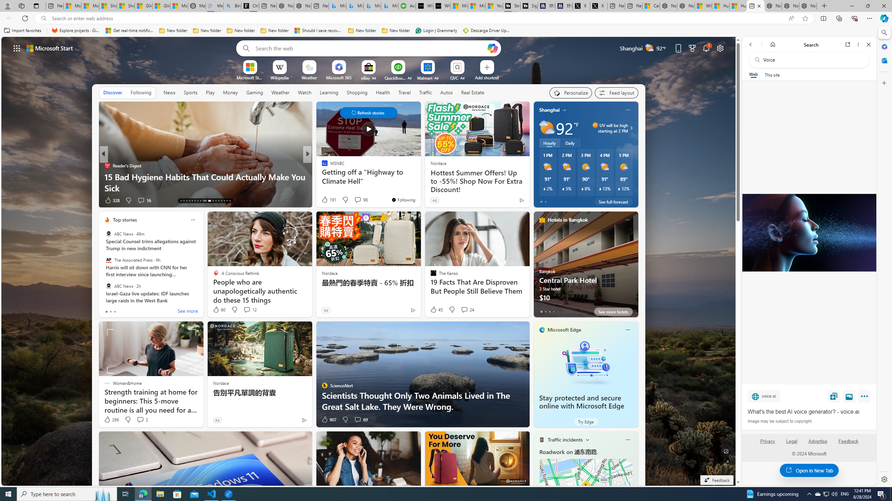  What do you see at coordinates (813, 60) in the screenshot?
I see `Search the web` at bounding box center [813, 60].